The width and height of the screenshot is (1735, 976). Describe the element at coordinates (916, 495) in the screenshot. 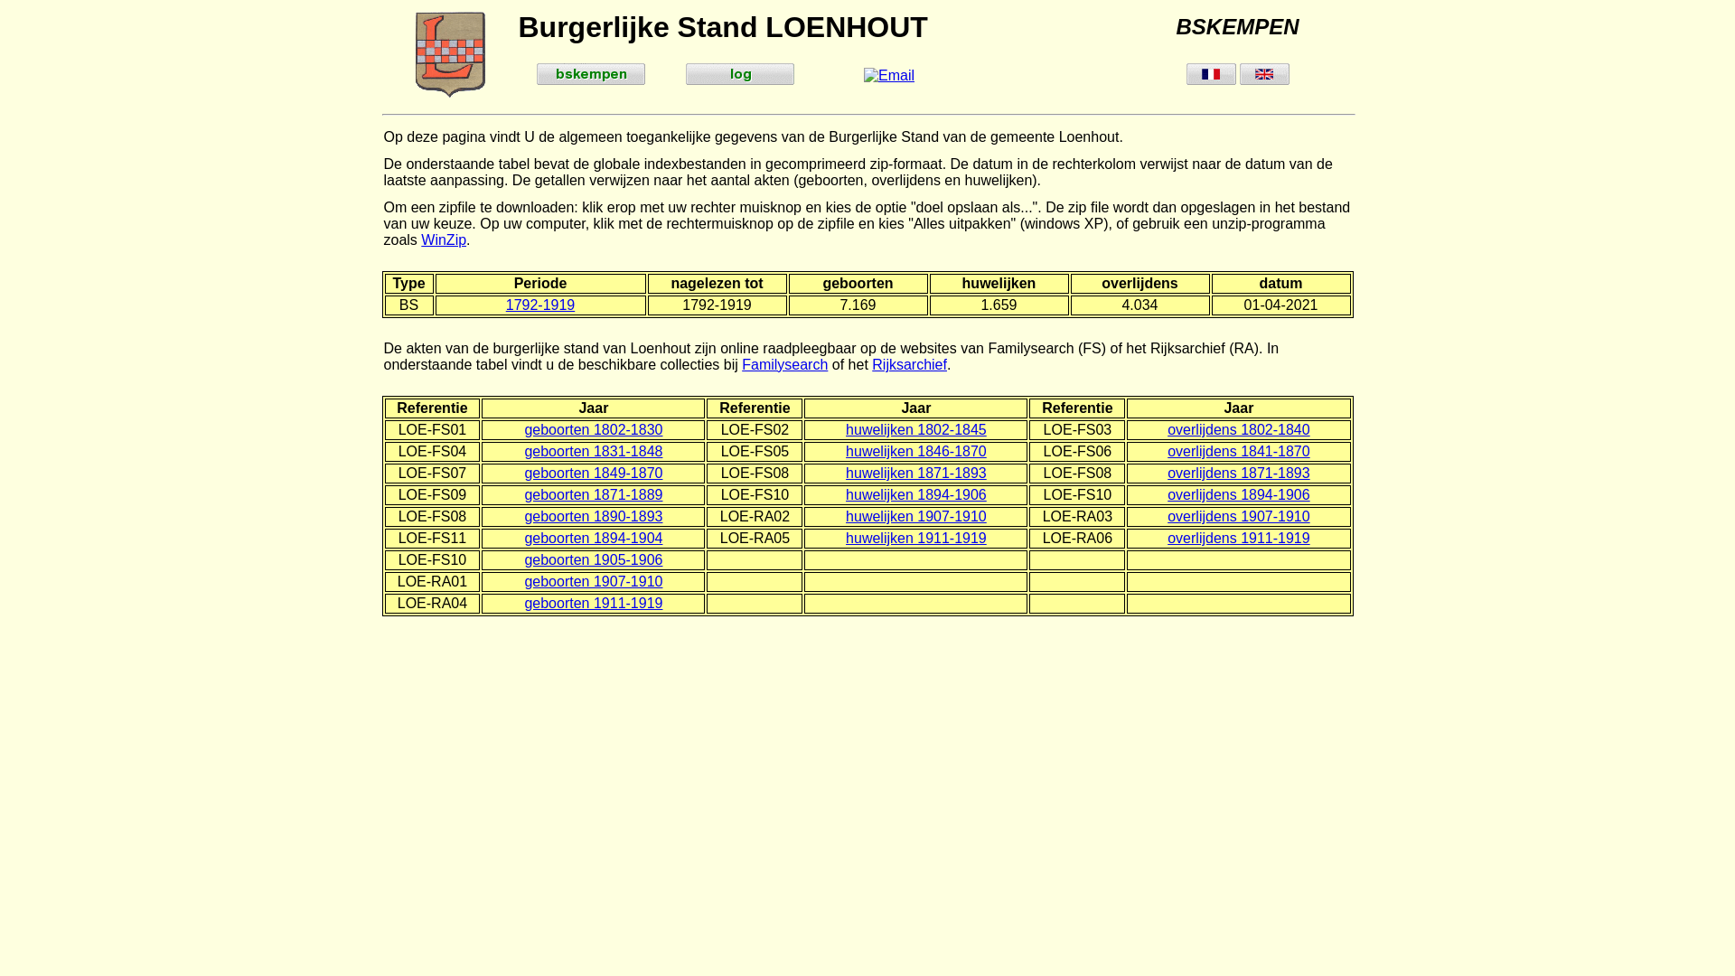

I see `huwelijken 1894-1906` at that location.